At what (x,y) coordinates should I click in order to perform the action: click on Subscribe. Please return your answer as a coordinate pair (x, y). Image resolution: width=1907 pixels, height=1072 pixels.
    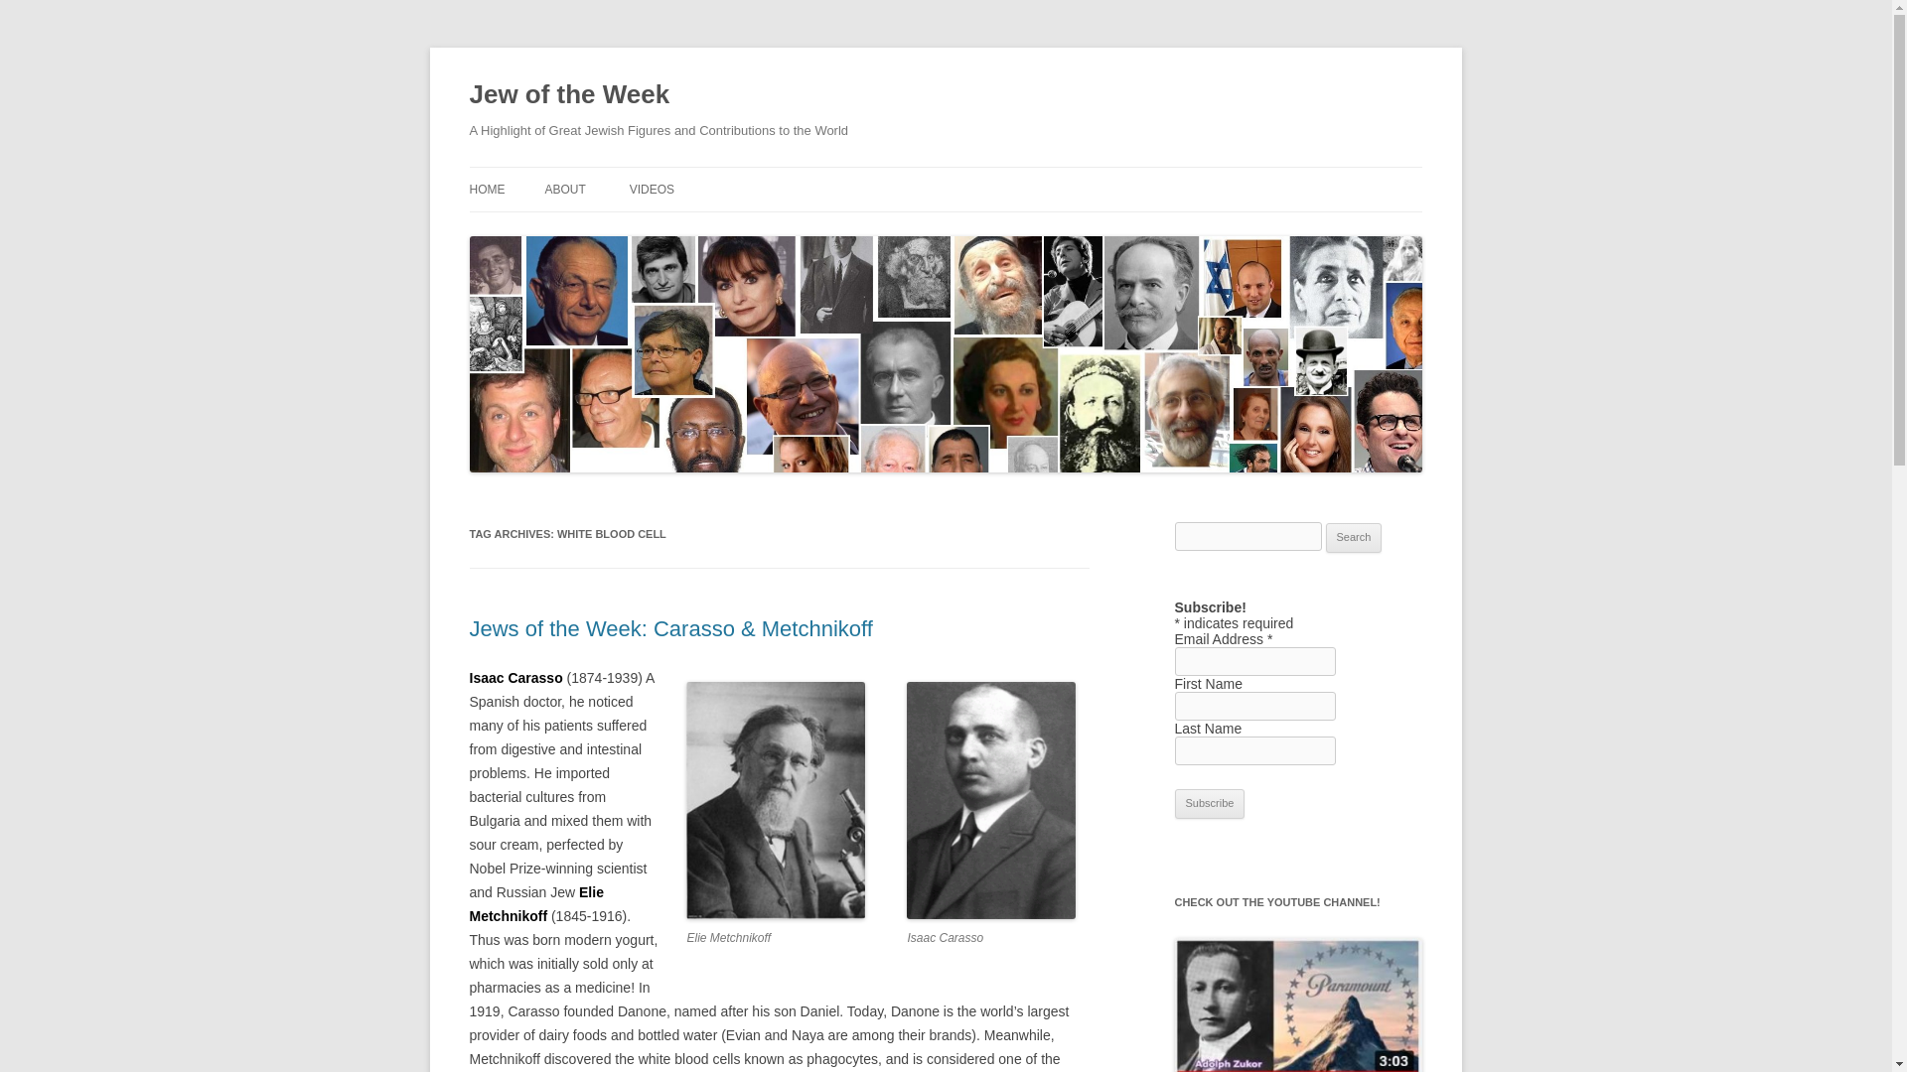
    Looking at the image, I should click on (1210, 804).